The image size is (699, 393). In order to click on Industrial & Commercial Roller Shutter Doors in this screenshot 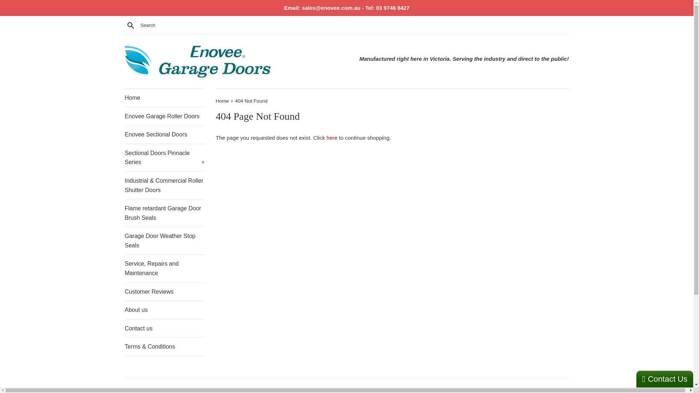, I will do `click(165, 186)`.